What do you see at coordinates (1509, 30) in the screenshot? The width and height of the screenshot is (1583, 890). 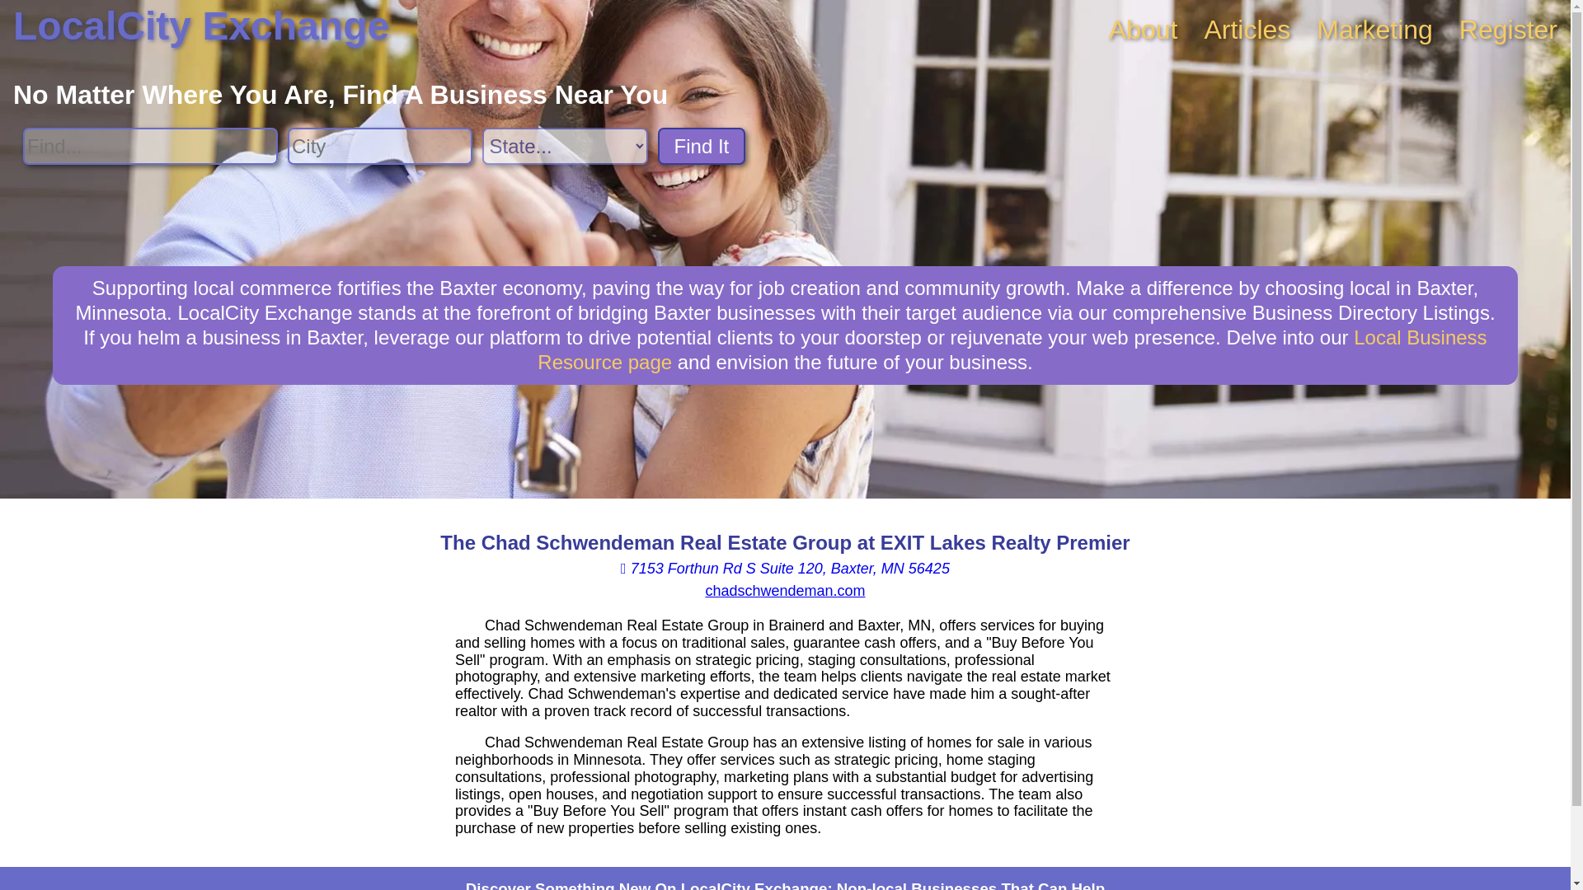 I see `Register` at bounding box center [1509, 30].